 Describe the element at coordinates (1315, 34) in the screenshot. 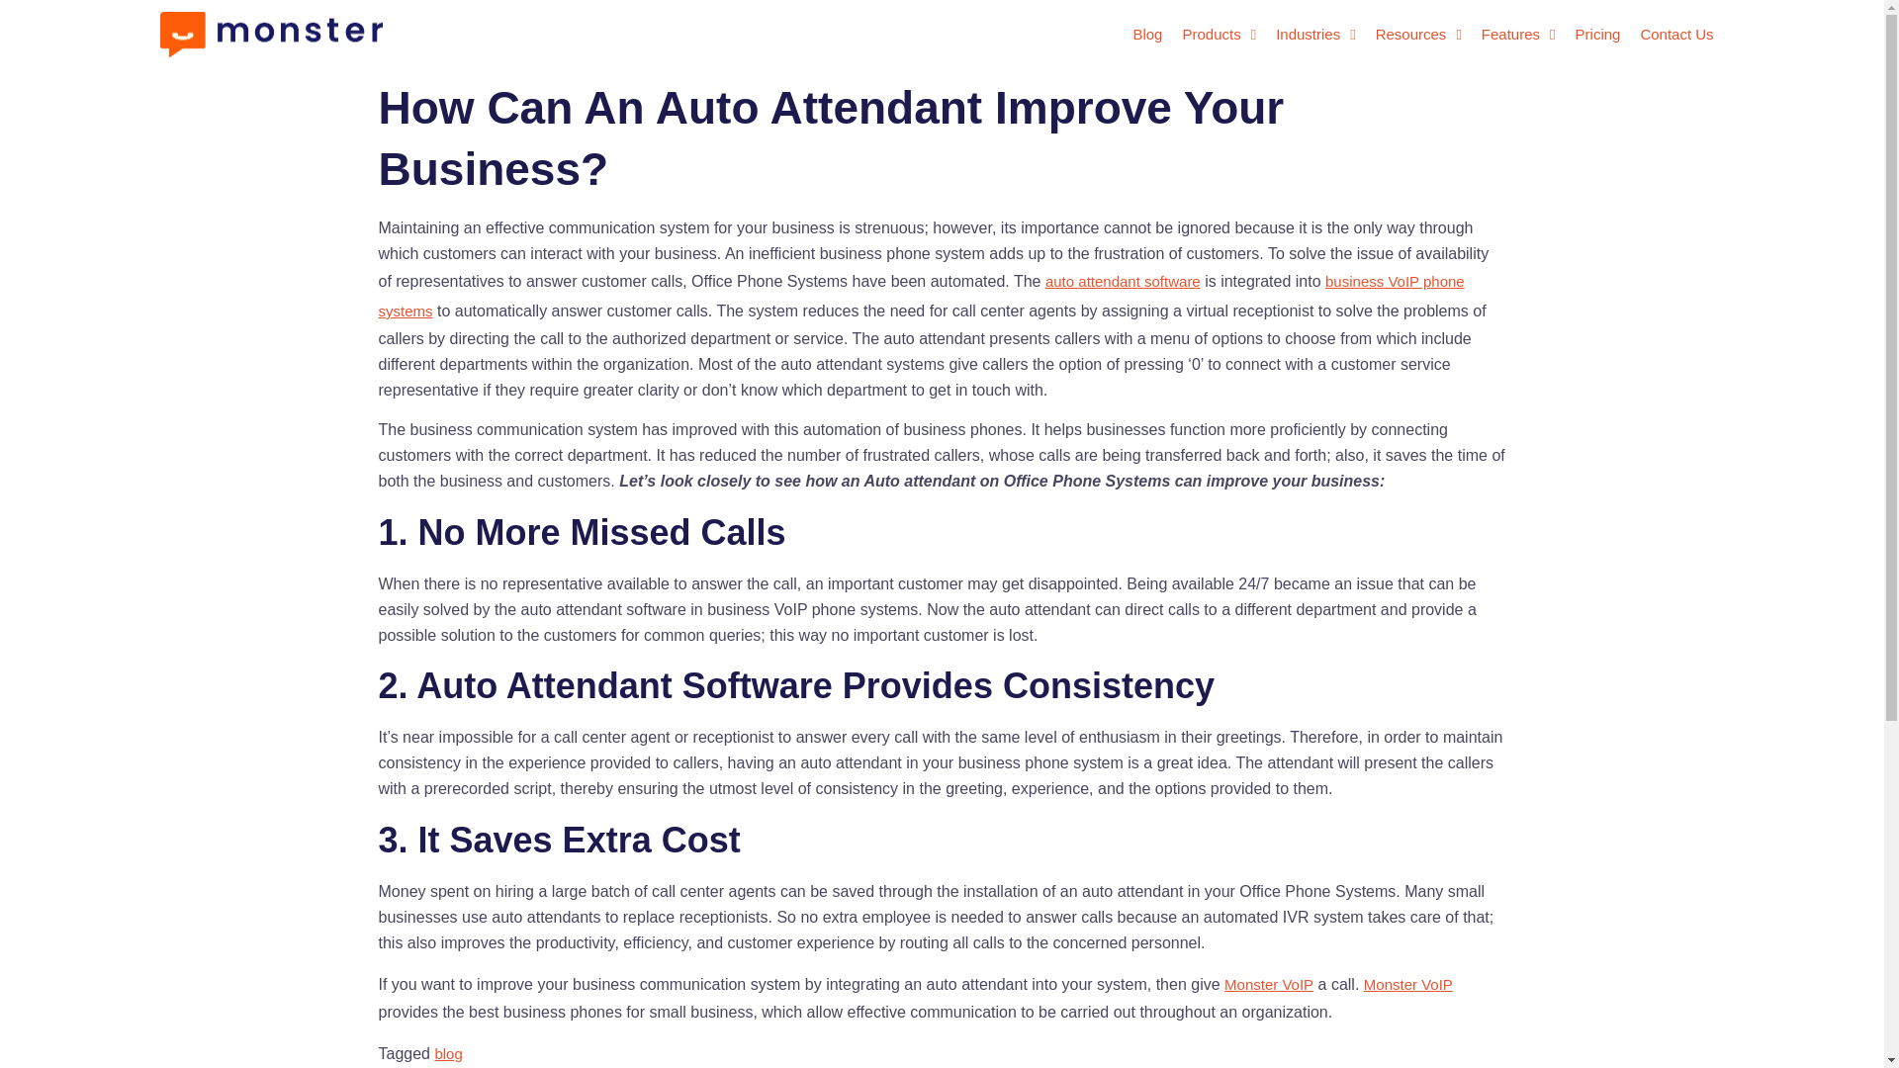

I see `Industries` at that location.